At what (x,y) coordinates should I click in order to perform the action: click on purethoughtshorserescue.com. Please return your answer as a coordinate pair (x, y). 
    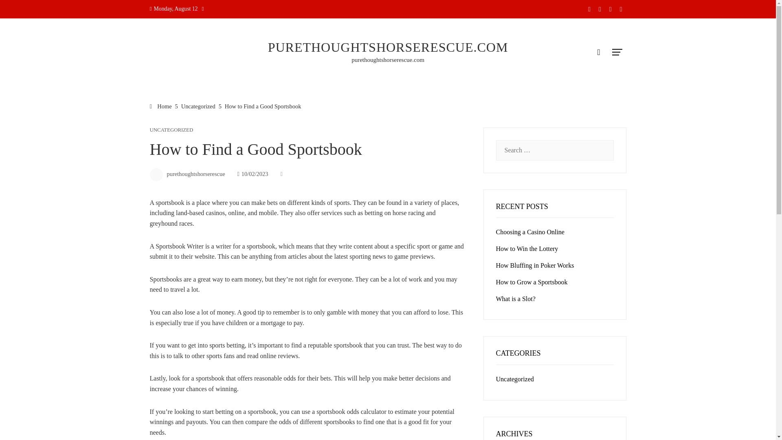
    Looking at the image, I should click on (388, 60).